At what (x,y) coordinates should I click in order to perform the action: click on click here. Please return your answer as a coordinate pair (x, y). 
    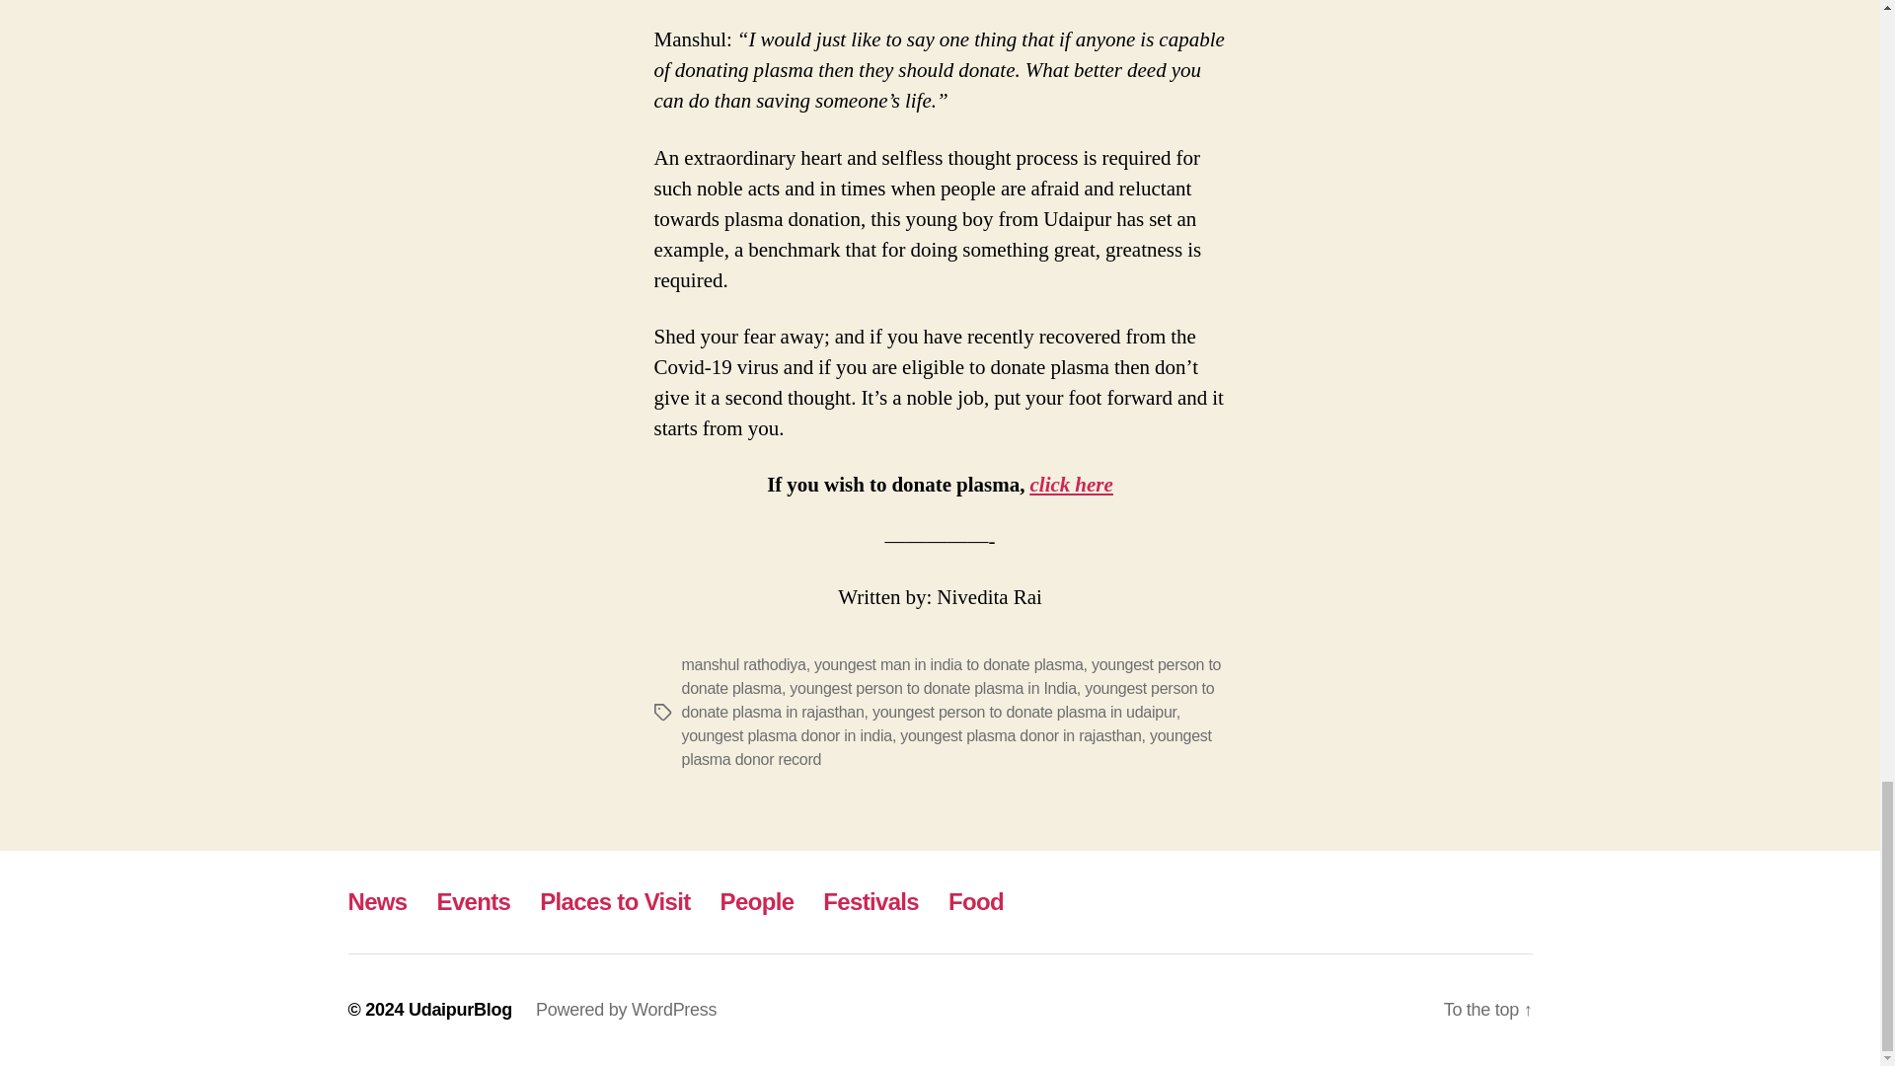
    Looking at the image, I should click on (1070, 486).